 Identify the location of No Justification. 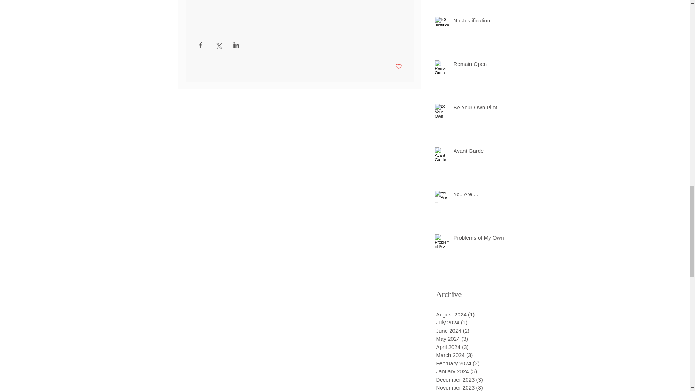
(479, 22).